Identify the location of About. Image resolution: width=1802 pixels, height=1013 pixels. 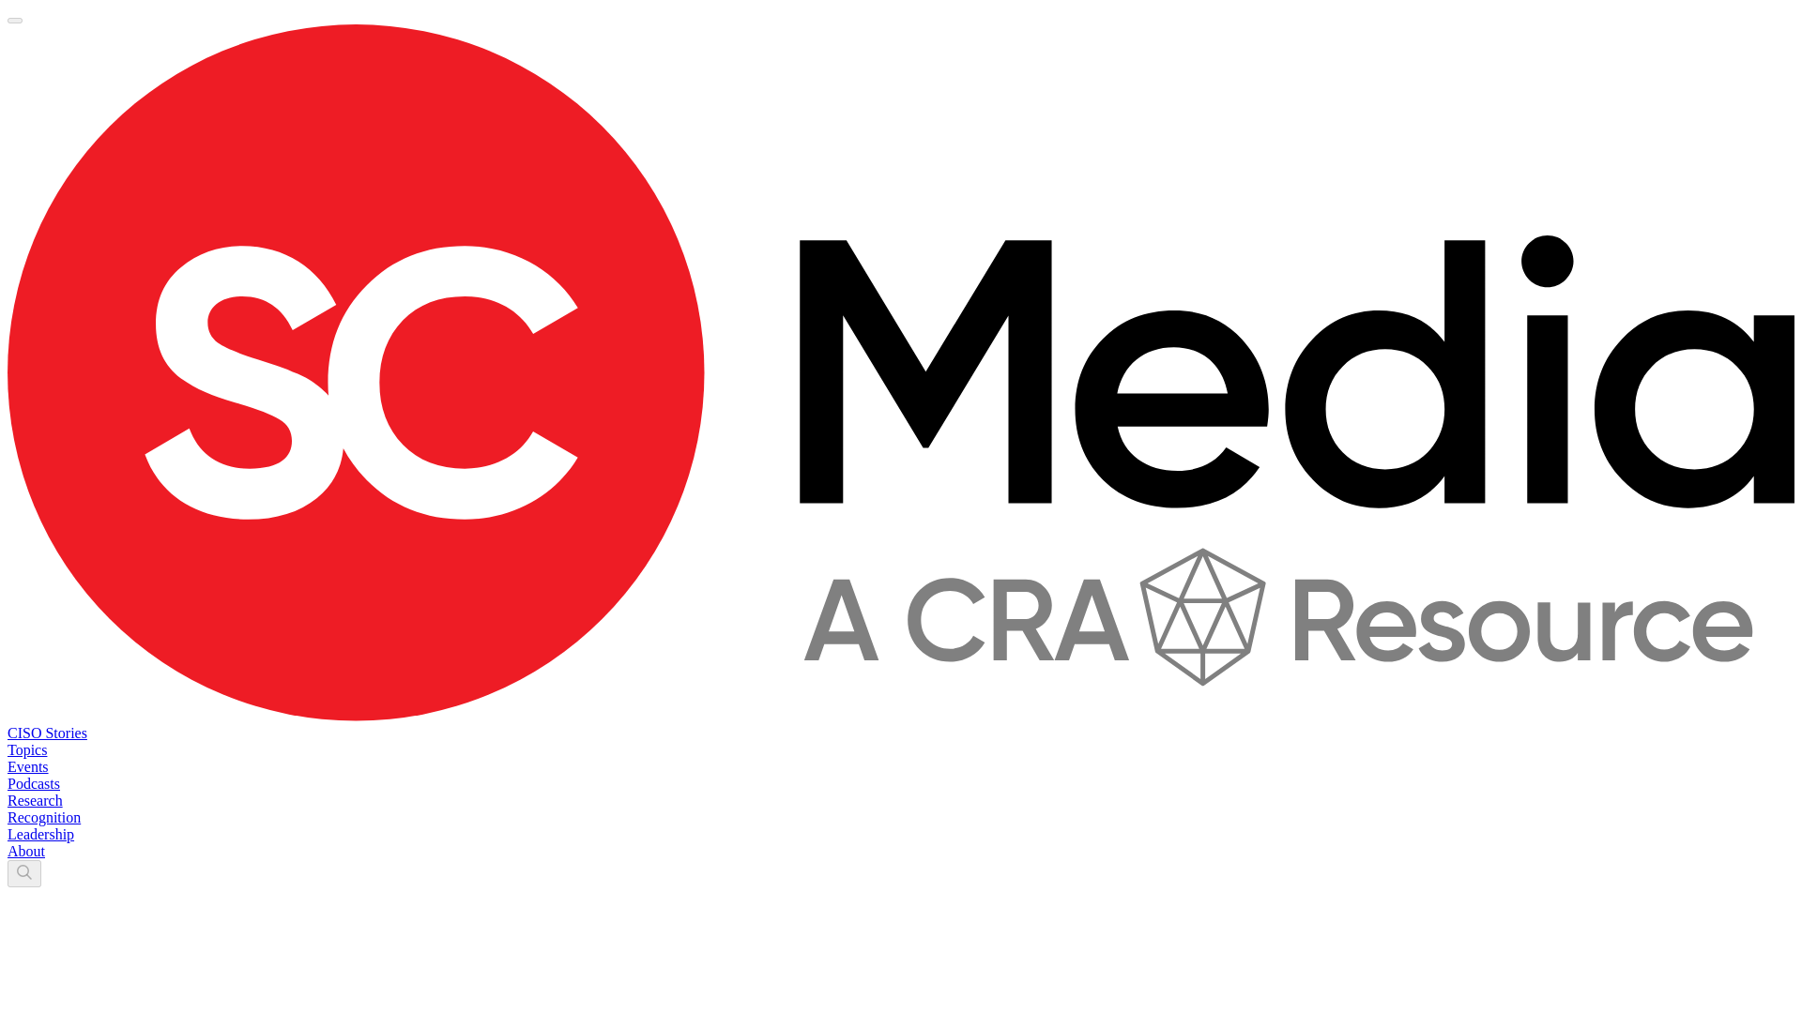
(26, 850).